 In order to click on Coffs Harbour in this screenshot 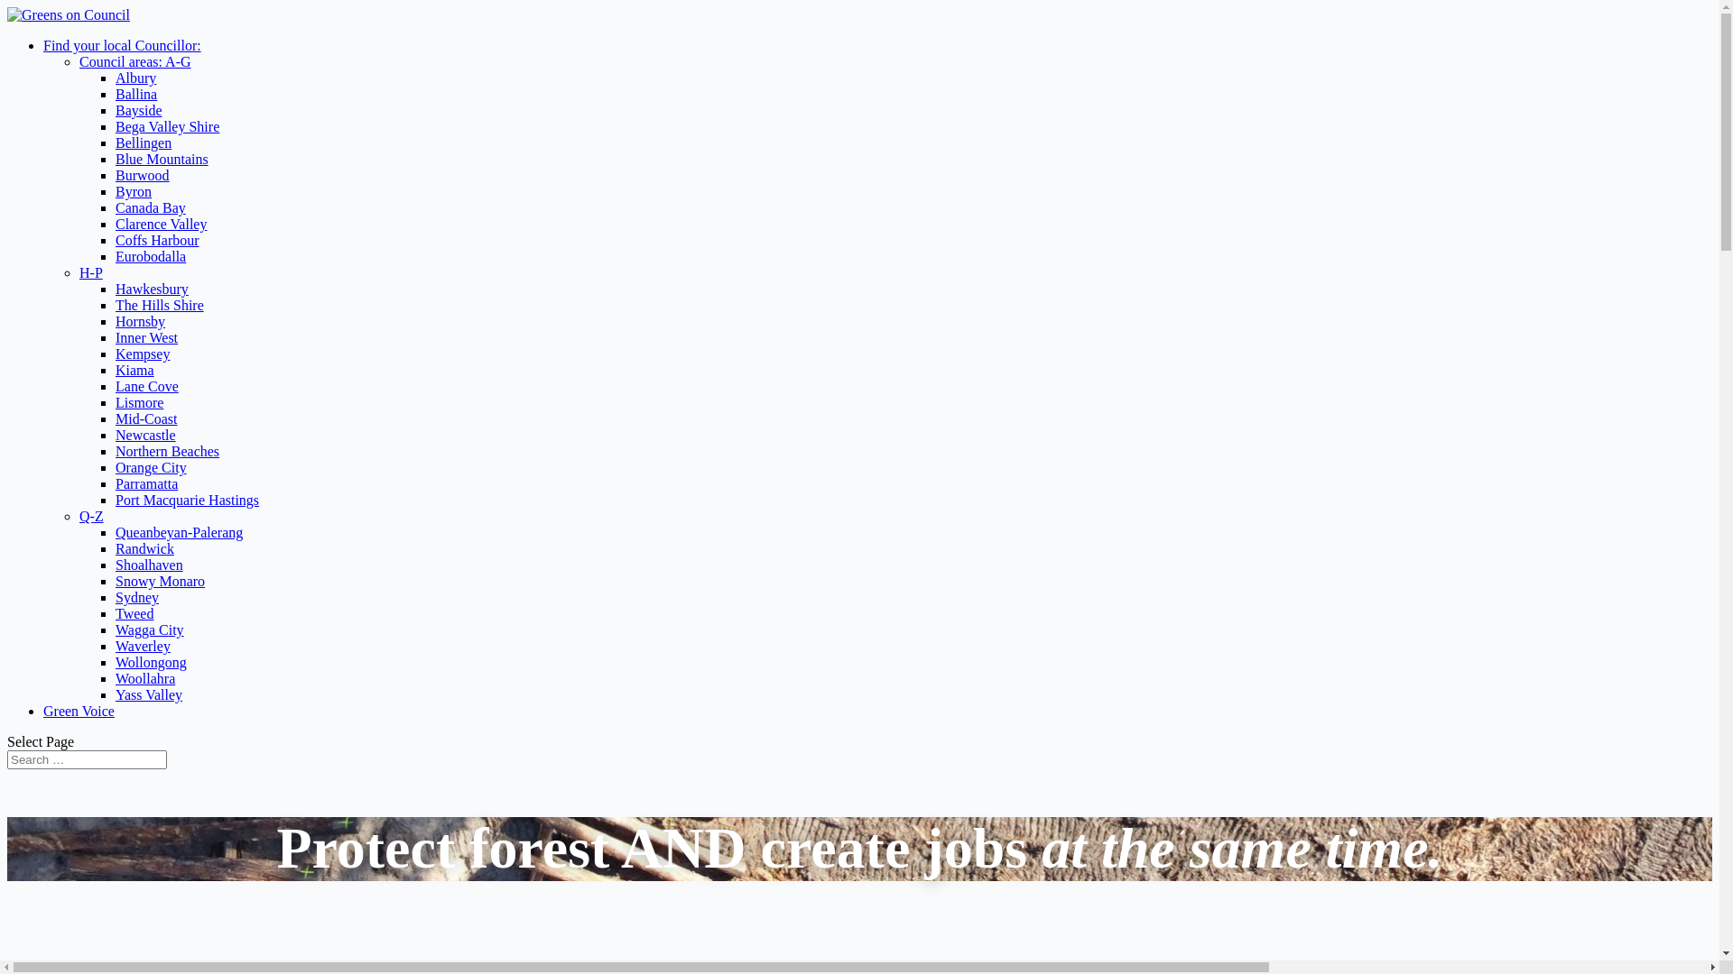, I will do `click(157, 240)`.